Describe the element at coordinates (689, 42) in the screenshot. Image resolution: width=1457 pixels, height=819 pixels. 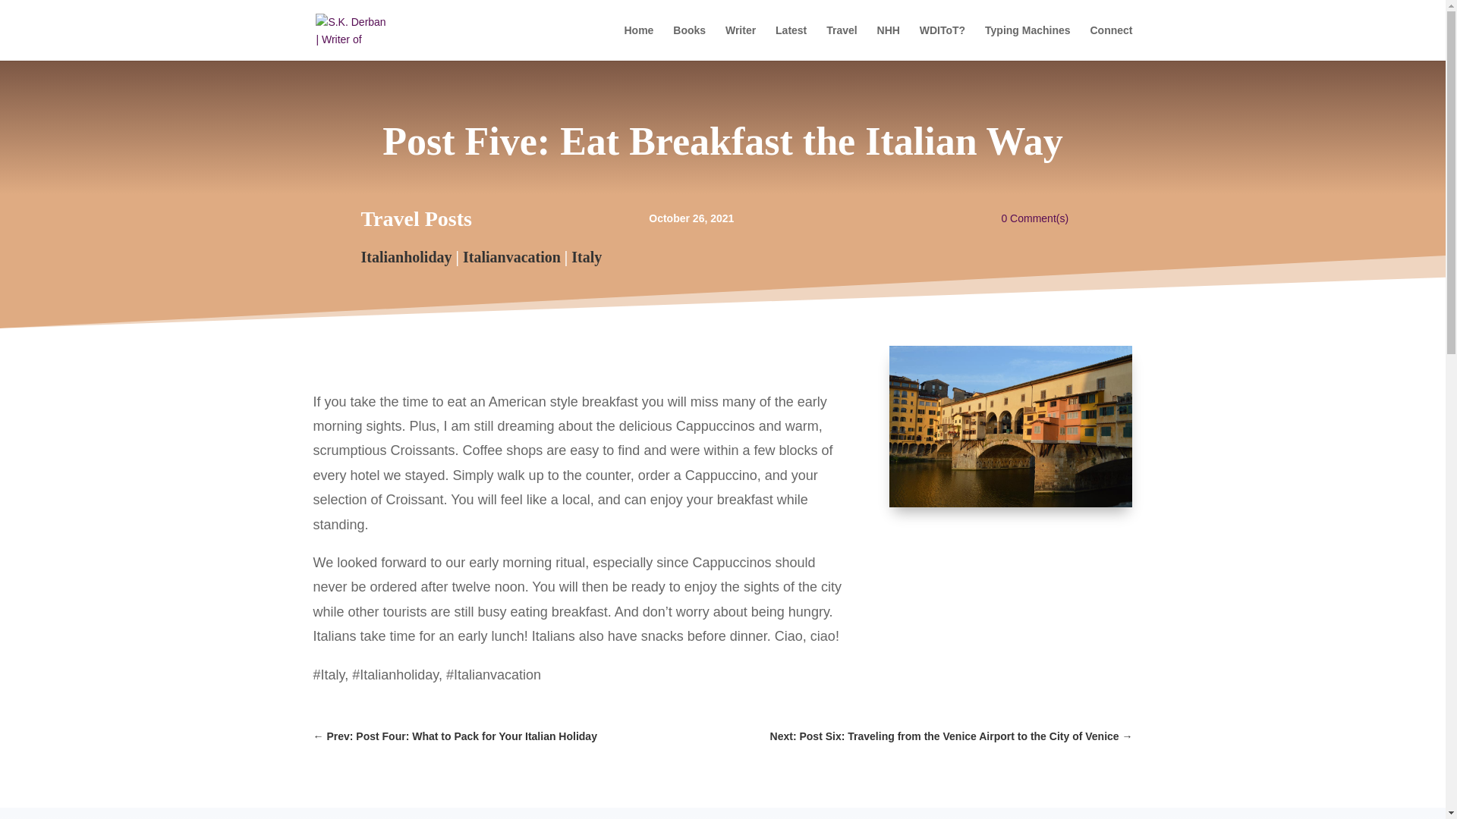
I see `Books` at that location.